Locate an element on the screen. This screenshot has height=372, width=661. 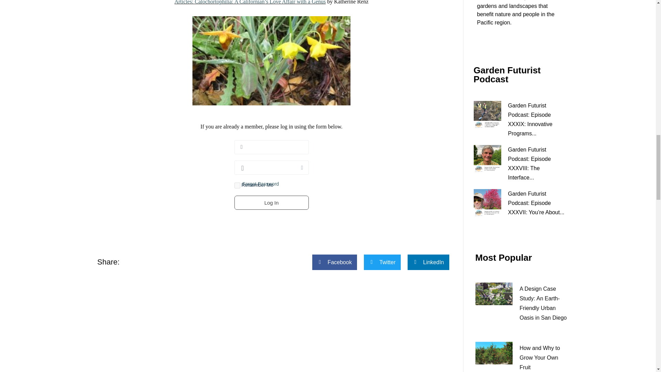
forever is located at coordinates (237, 185).